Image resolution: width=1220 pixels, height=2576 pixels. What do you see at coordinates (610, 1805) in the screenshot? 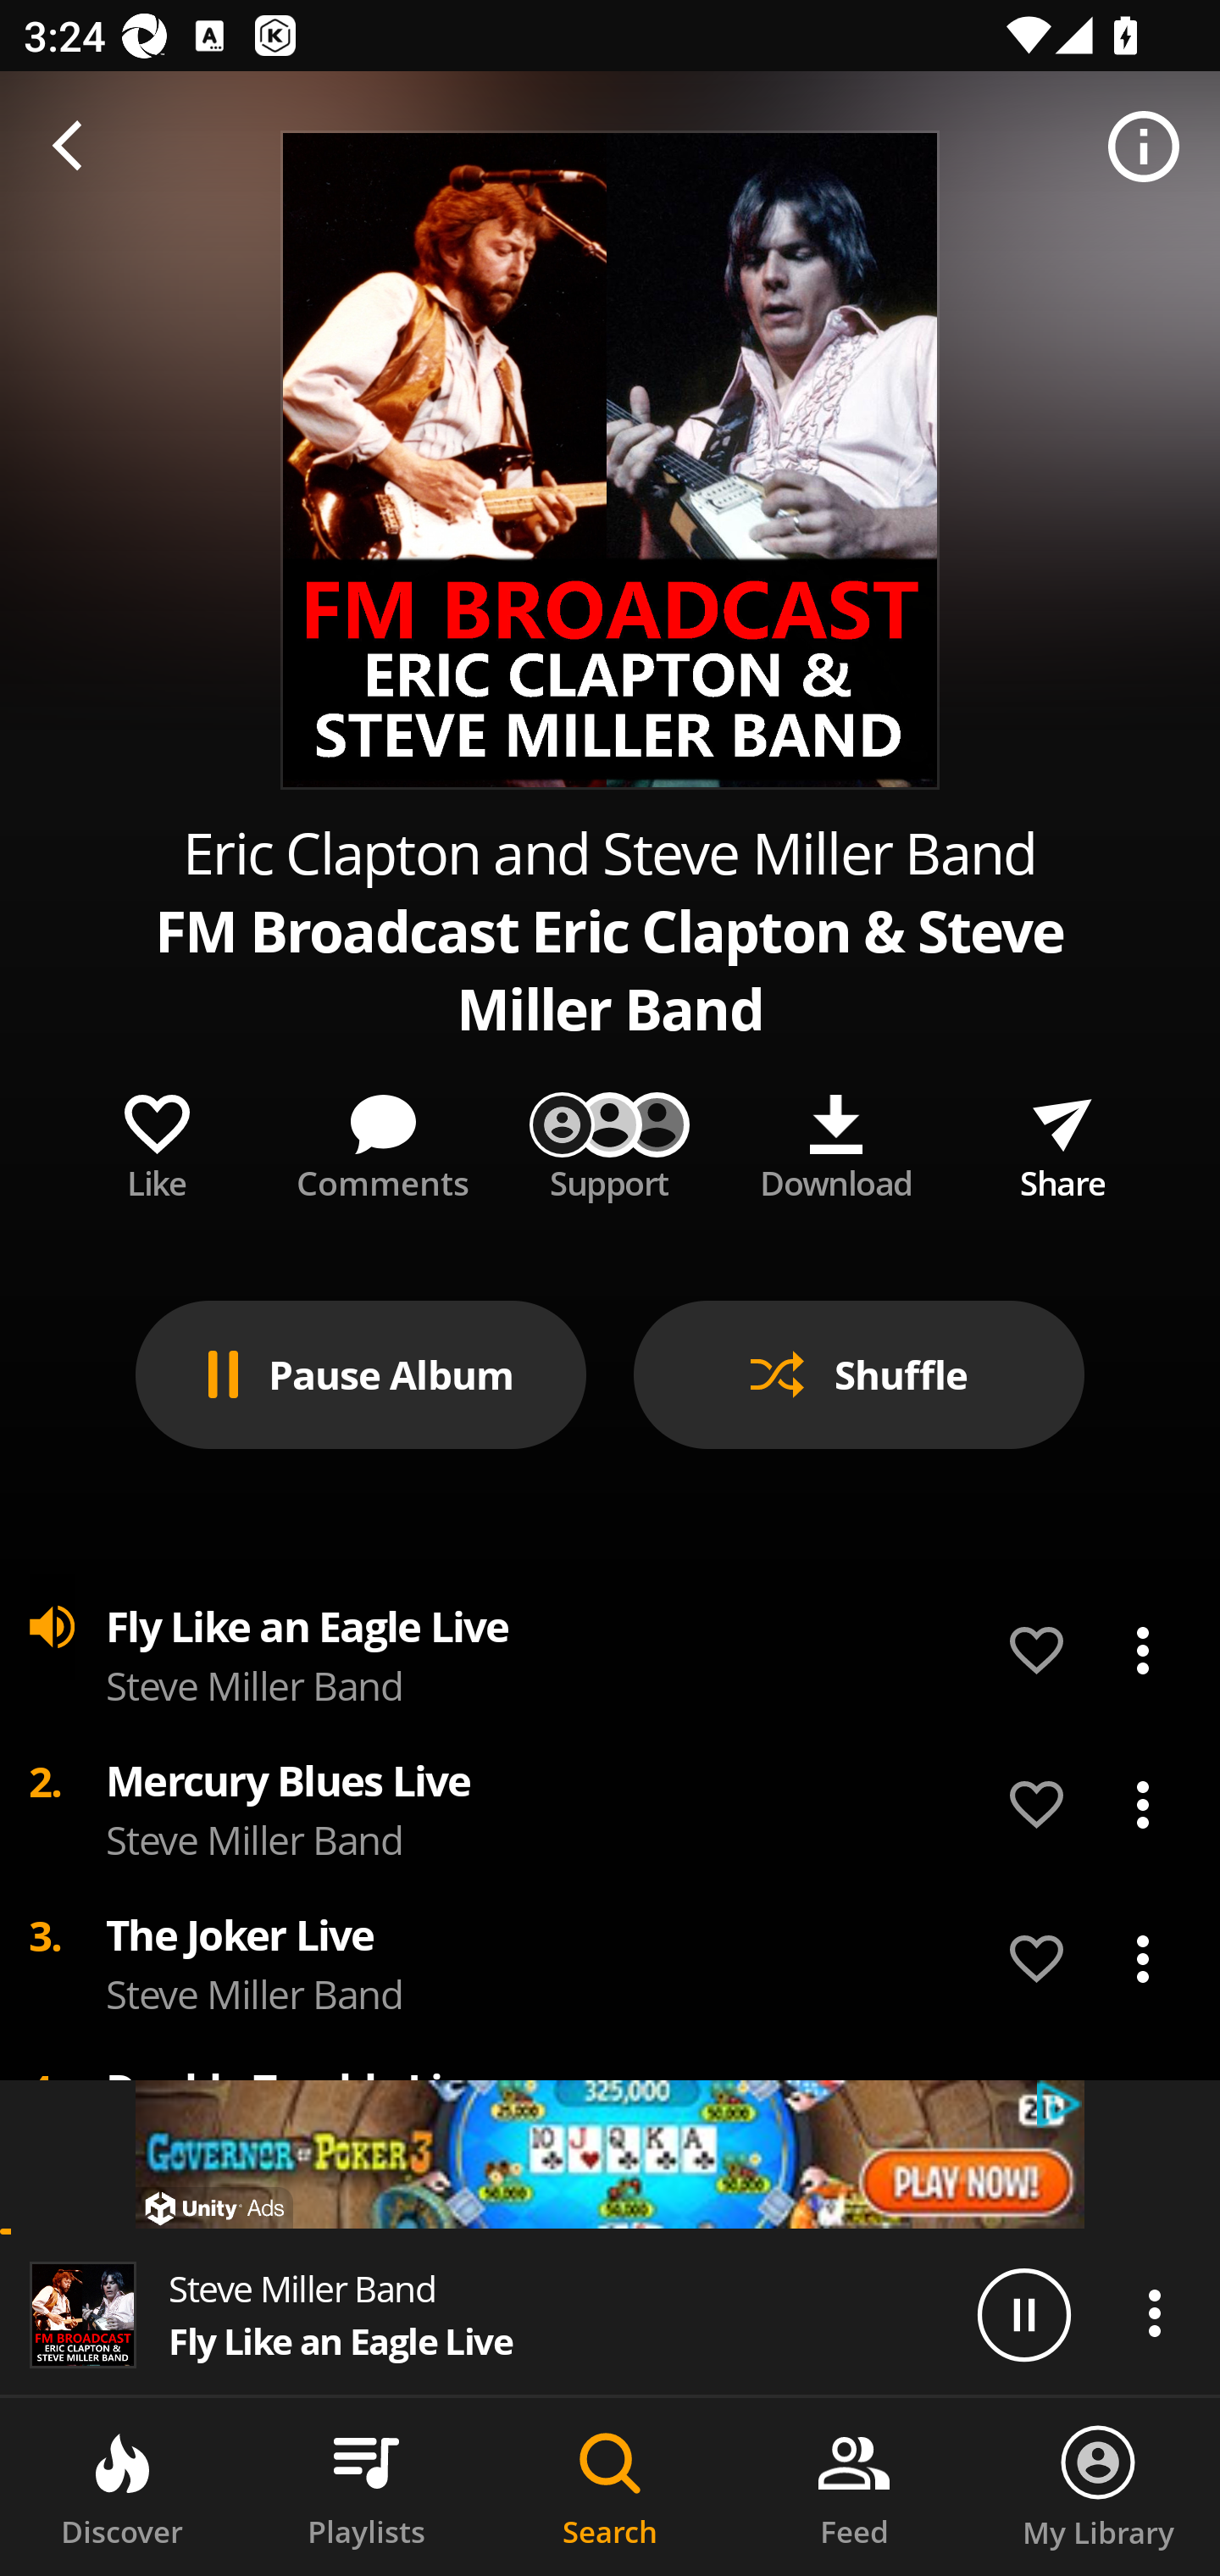
I see `2. Mercury Blues Live Steve Miller Band Actions` at bounding box center [610, 1805].